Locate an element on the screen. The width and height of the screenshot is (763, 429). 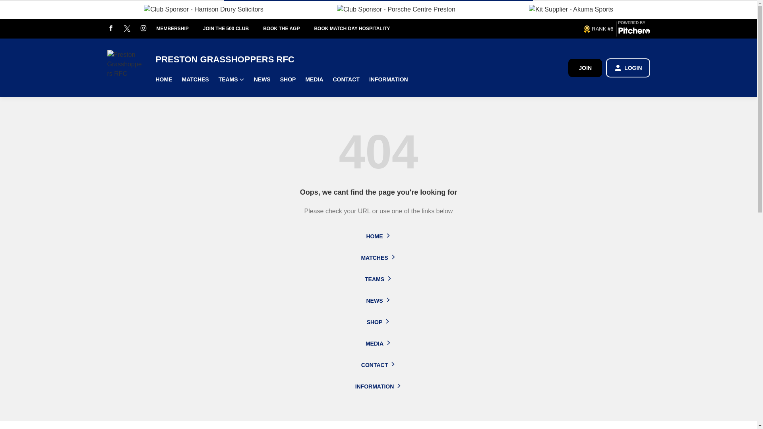
INFORMATION is located at coordinates (389, 79).